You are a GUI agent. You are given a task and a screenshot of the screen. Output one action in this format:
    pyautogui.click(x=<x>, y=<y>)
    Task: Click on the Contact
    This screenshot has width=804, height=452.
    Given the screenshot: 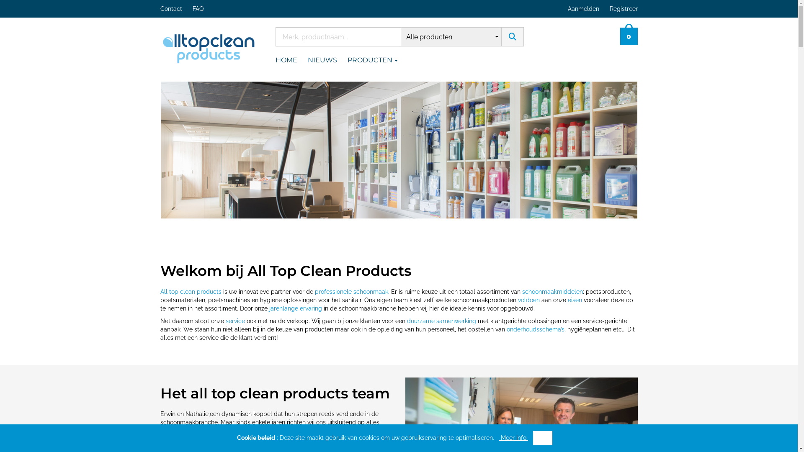 What is the action you would take?
    pyautogui.click(x=176, y=9)
    